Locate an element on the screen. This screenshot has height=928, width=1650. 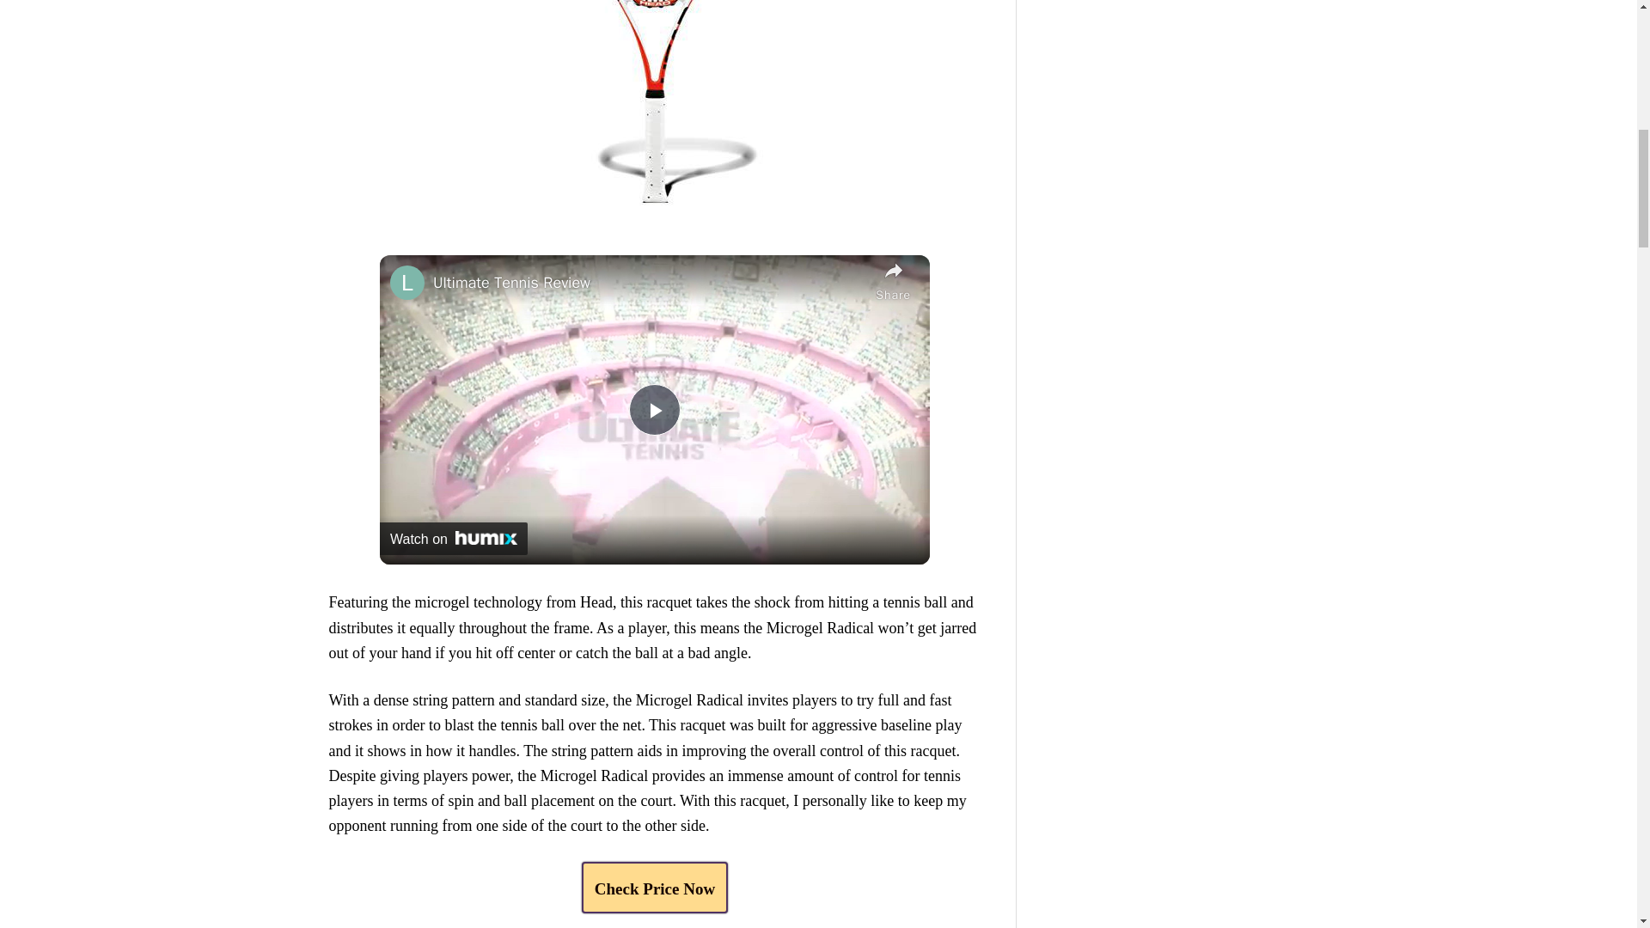
Watch on is located at coordinates (454, 538).